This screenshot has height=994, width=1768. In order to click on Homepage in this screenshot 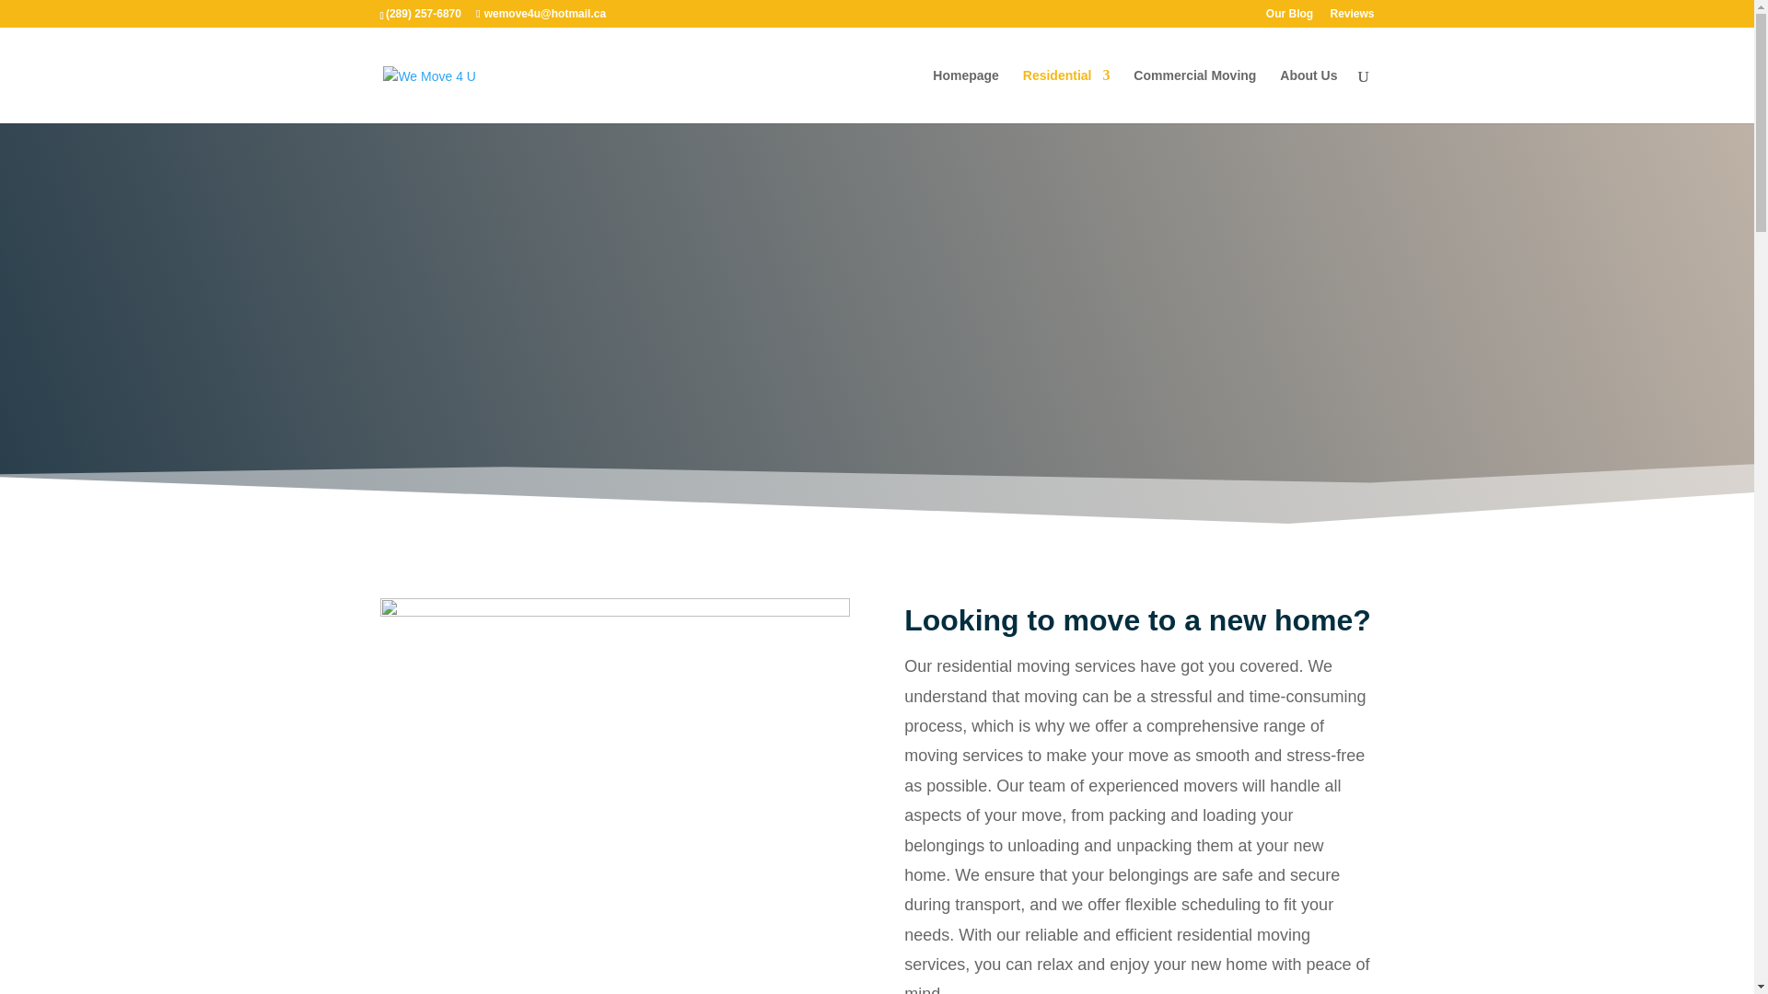, I will do `click(965, 96)`.